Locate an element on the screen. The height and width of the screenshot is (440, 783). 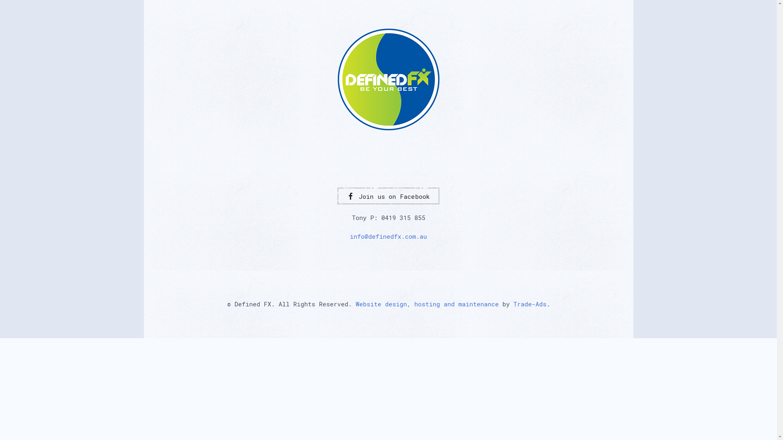
Join us on Facebook is located at coordinates (388, 196).